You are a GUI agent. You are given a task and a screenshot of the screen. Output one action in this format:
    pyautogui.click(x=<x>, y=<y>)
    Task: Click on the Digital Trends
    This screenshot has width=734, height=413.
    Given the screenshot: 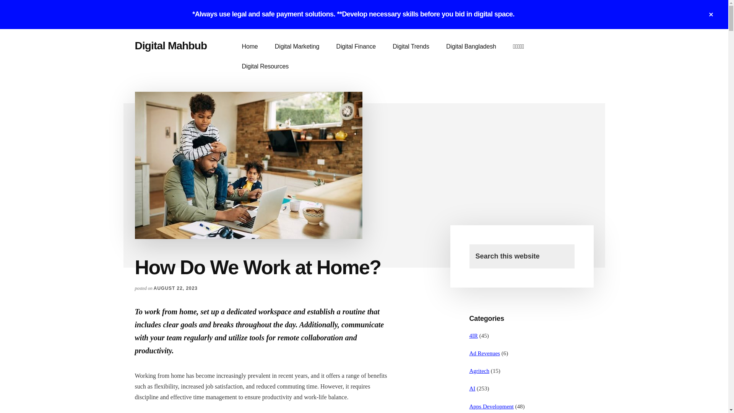 What is the action you would take?
    pyautogui.click(x=411, y=47)
    